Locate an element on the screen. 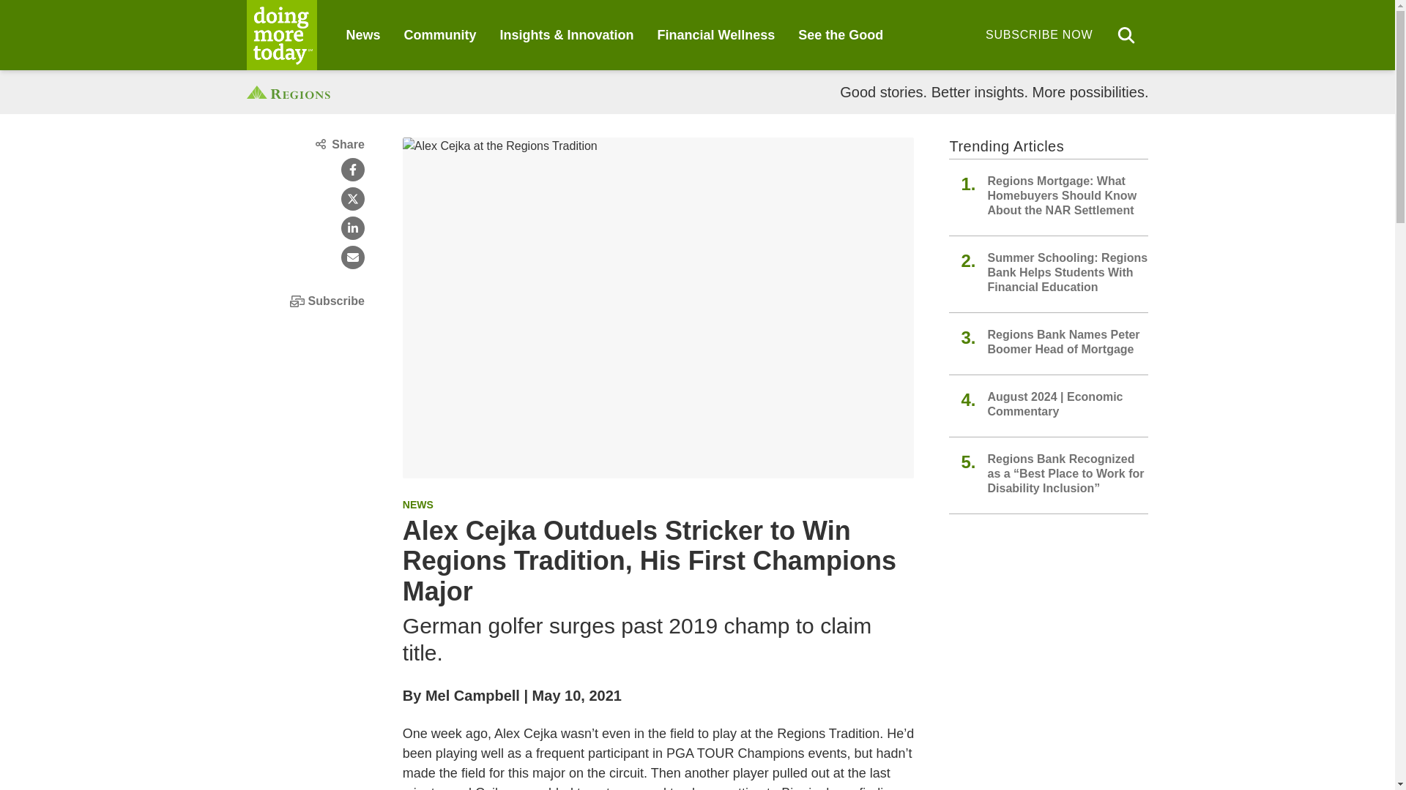 The height and width of the screenshot is (790, 1406). See the Good is located at coordinates (841, 34).